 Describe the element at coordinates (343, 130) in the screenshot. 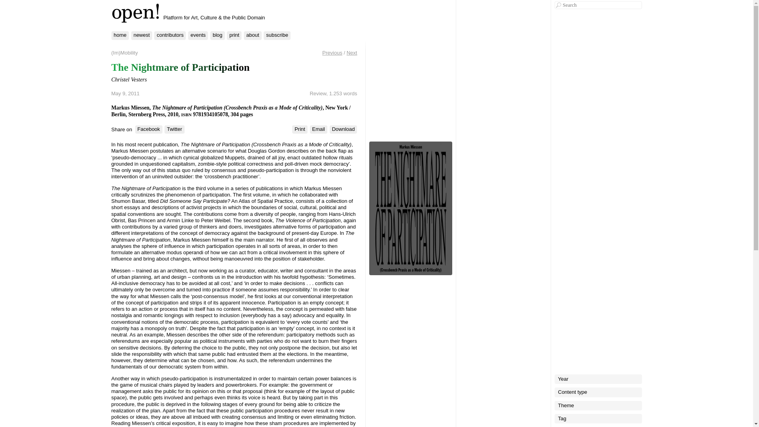

I see `Download` at that location.